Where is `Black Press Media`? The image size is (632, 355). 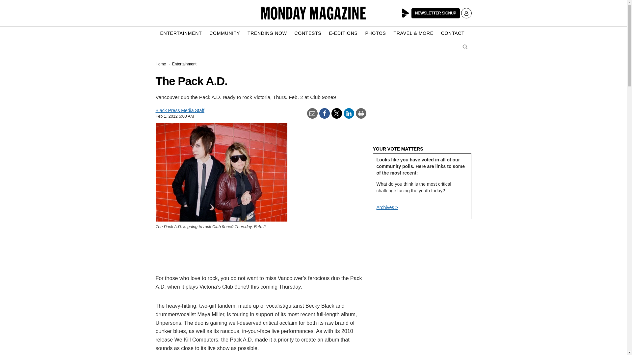 Black Press Media is located at coordinates (406, 13).